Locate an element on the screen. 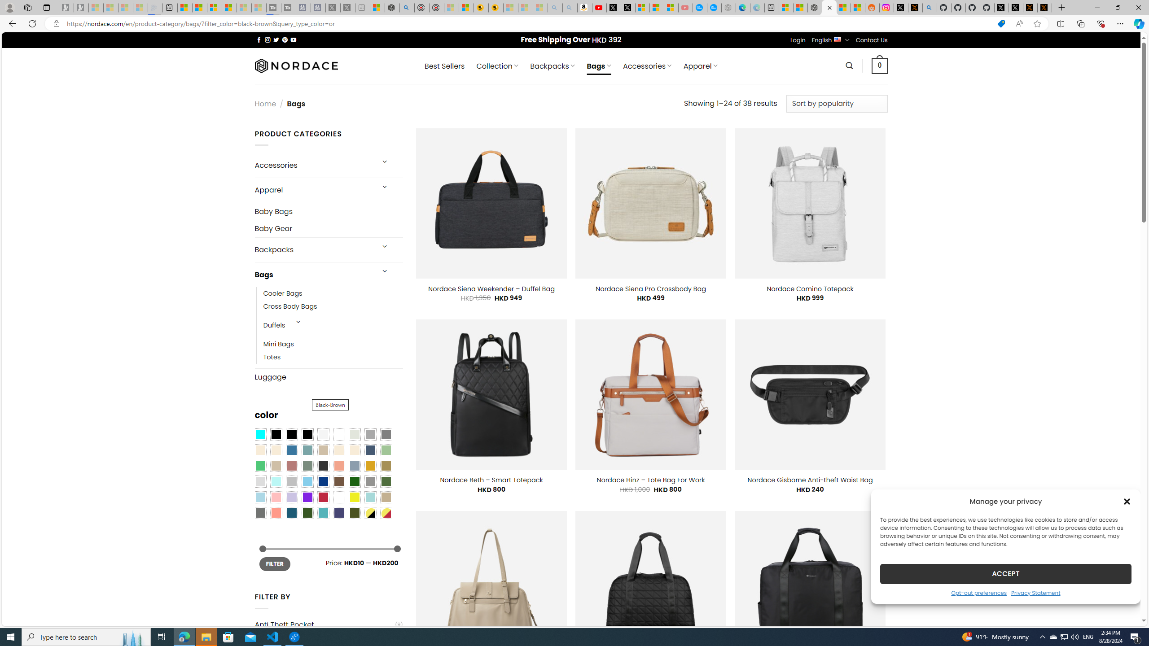 This screenshot has width=1149, height=646. X is located at coordinates (627, 8).